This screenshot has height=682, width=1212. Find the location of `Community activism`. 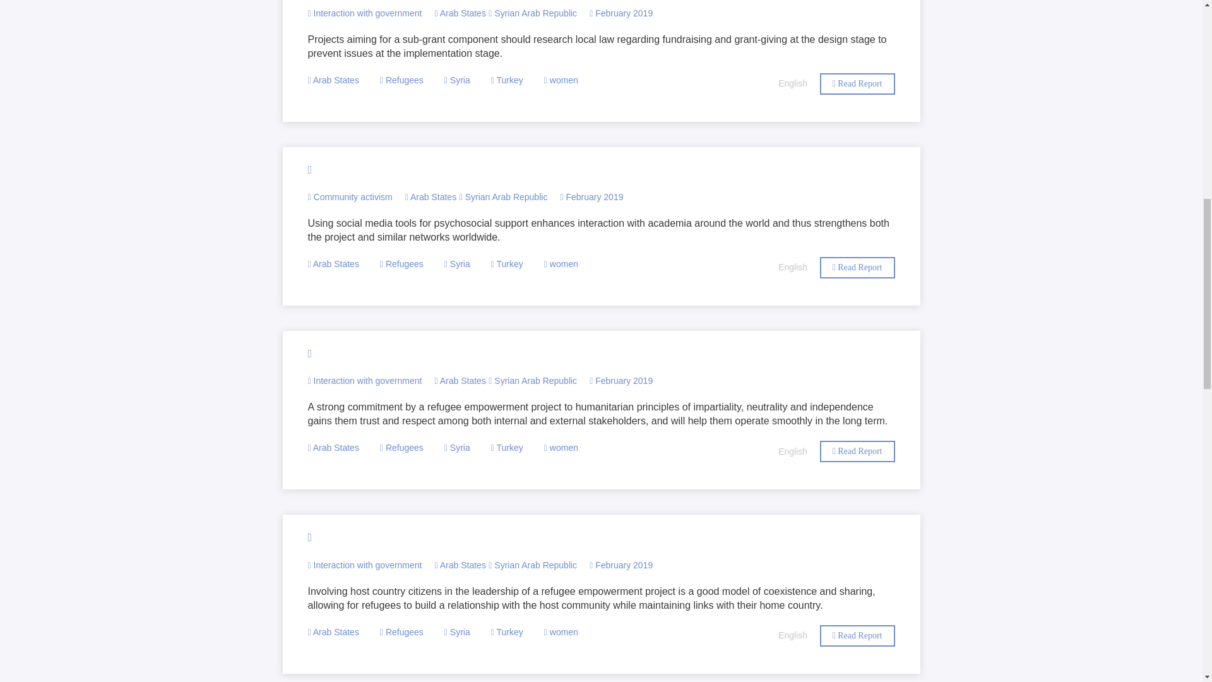

Community activism is located at coordinates (350, 196).